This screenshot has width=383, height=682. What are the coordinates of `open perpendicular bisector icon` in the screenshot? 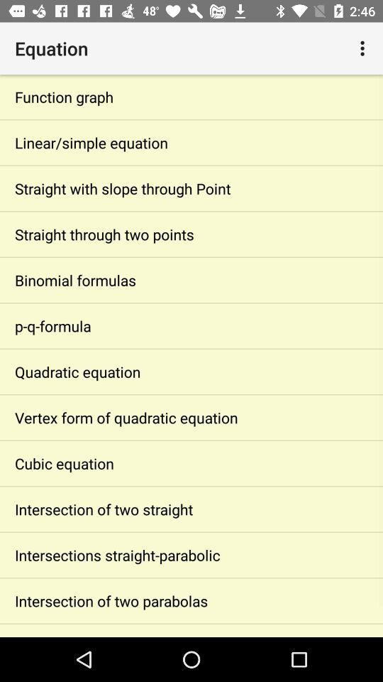 It's located at (191, 630).